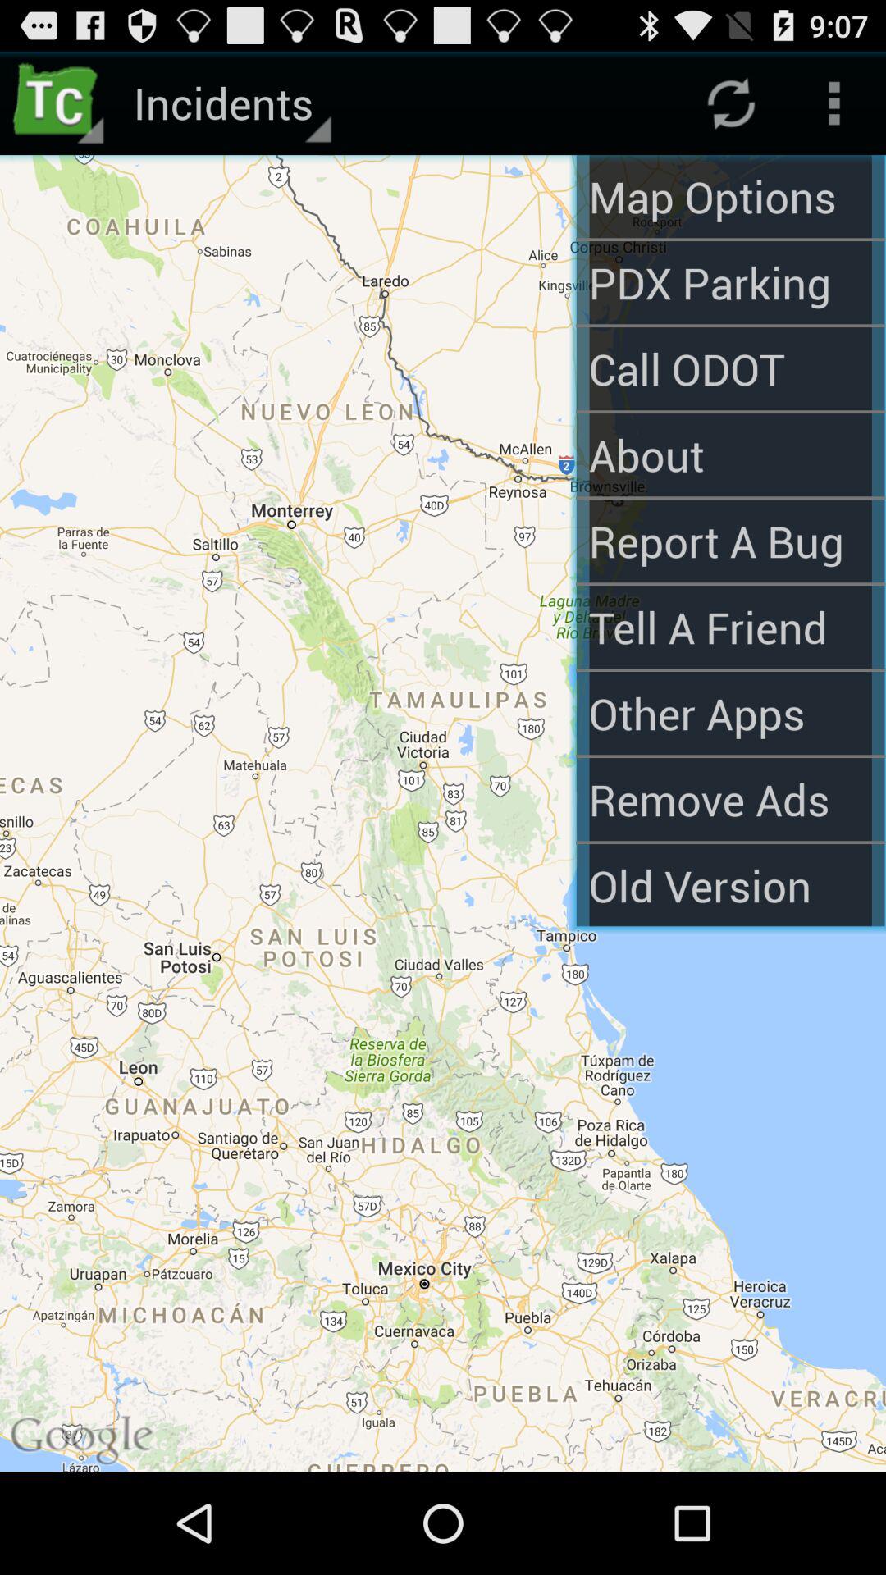  I want to click on choose the report a bug icon, so click(730, 541).